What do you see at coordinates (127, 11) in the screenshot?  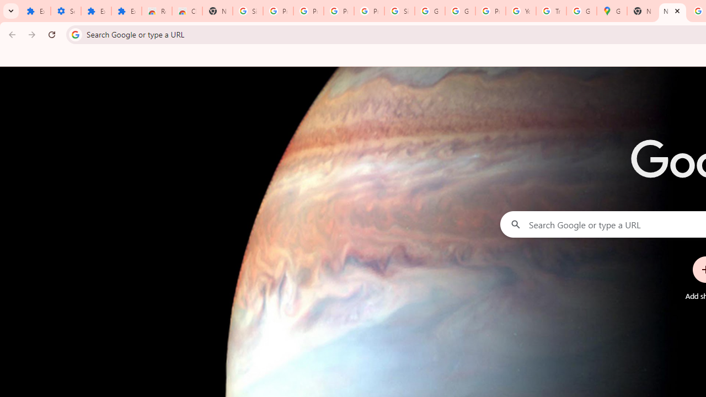 I see `Extensions` at bounding box center [127, 11].